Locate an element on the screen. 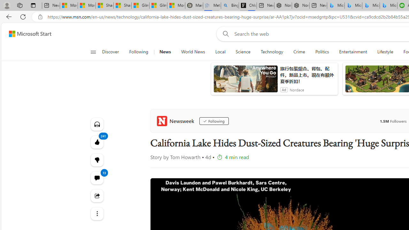 The height and width of the screenshot is (230, 409). Crime is located at coordinates (299, 52).